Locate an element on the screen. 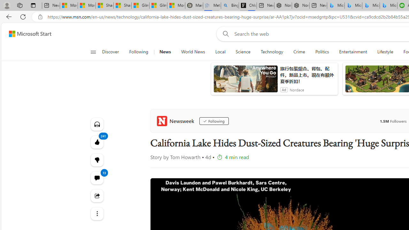 The height and width of the screenshot is (230, 409). Crime is located at coordinates (299, 52).